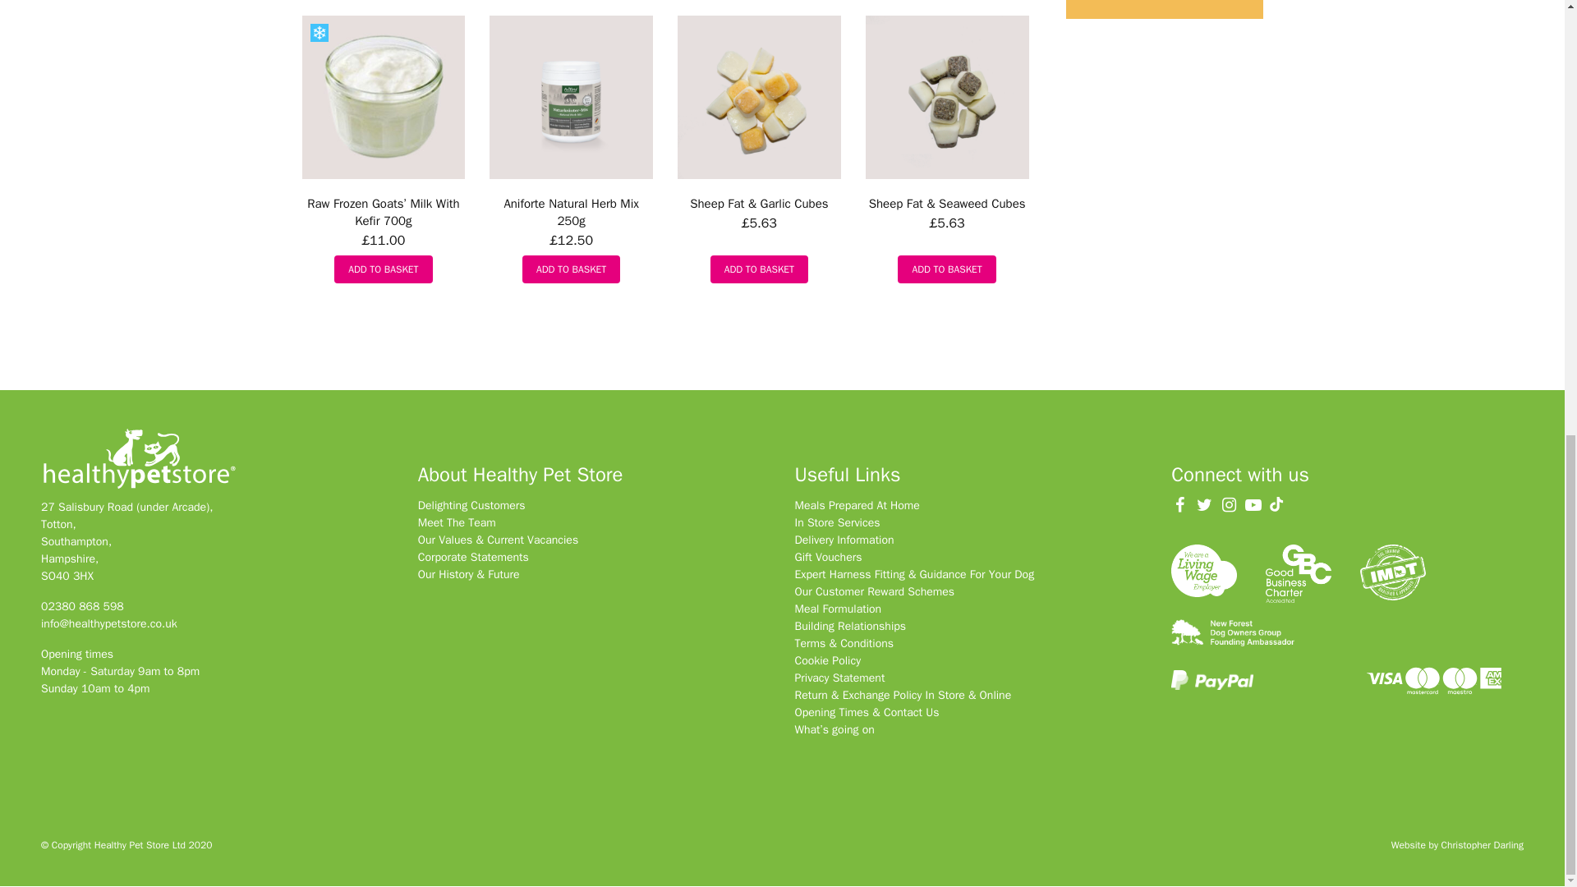  I want to click on ADD TO BASKET, so click(383, 269).